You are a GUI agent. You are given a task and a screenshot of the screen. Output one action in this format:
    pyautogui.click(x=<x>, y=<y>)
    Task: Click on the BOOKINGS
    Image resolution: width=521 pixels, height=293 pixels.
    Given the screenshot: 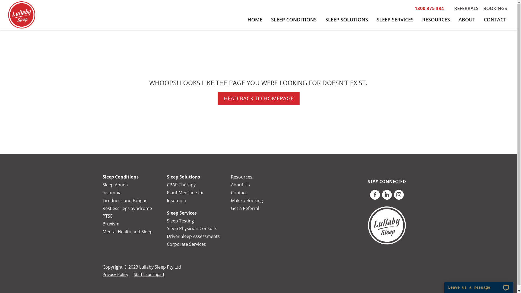 What is the action you would take?
    pyautogui.click(x=495, y=8)
    